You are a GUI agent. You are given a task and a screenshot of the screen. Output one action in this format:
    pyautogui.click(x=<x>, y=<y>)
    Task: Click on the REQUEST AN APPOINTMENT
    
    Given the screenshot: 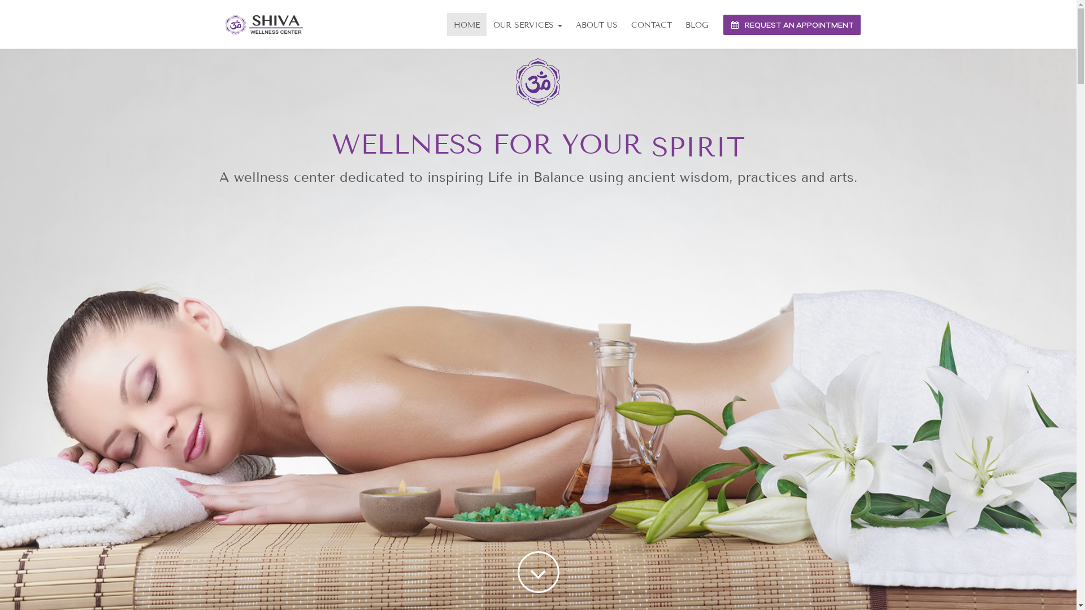 What is the action you would take?
    pyautogui.click(x=792, y=25)
    